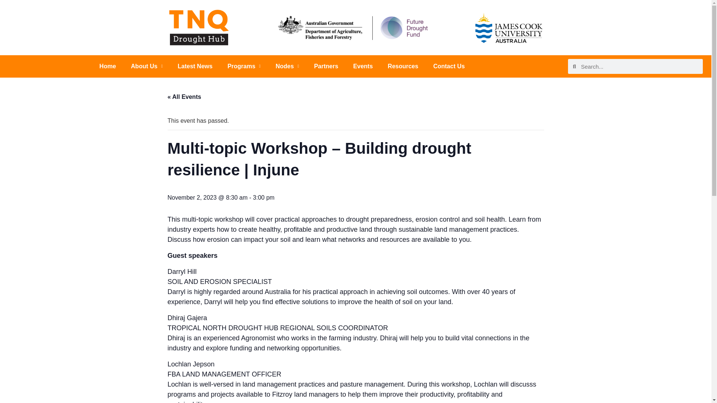 Image resolution: width=717 pixels, height=403 pixels. I want to click on Partners, so click(326, 66).